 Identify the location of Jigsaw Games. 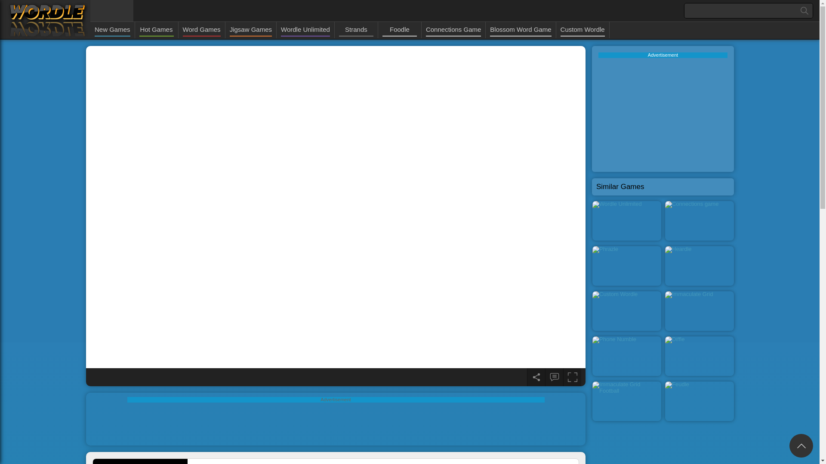
(250, 30).